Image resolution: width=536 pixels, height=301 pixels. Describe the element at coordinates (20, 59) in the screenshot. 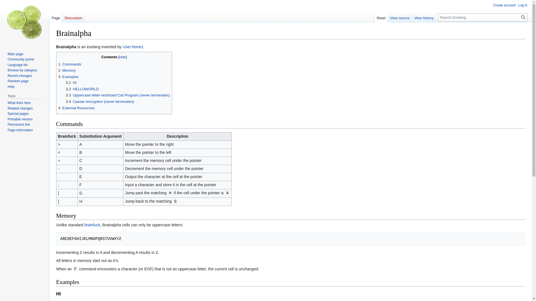

I see `Community portal` at that location.